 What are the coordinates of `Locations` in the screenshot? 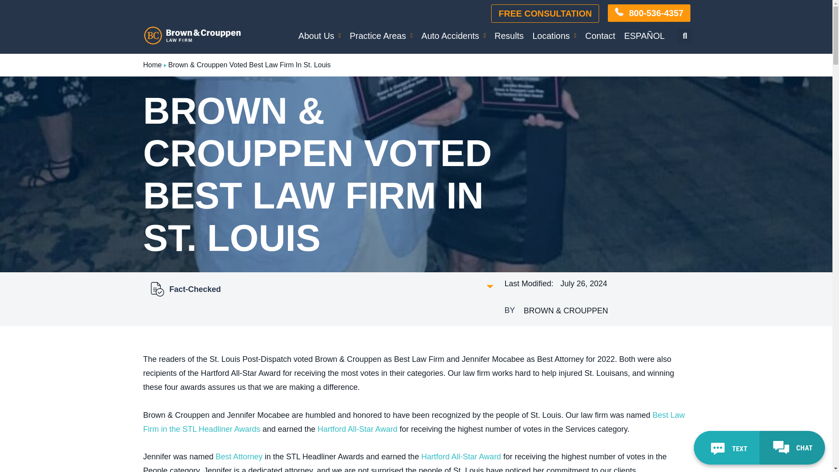 It's located at (554, 35).